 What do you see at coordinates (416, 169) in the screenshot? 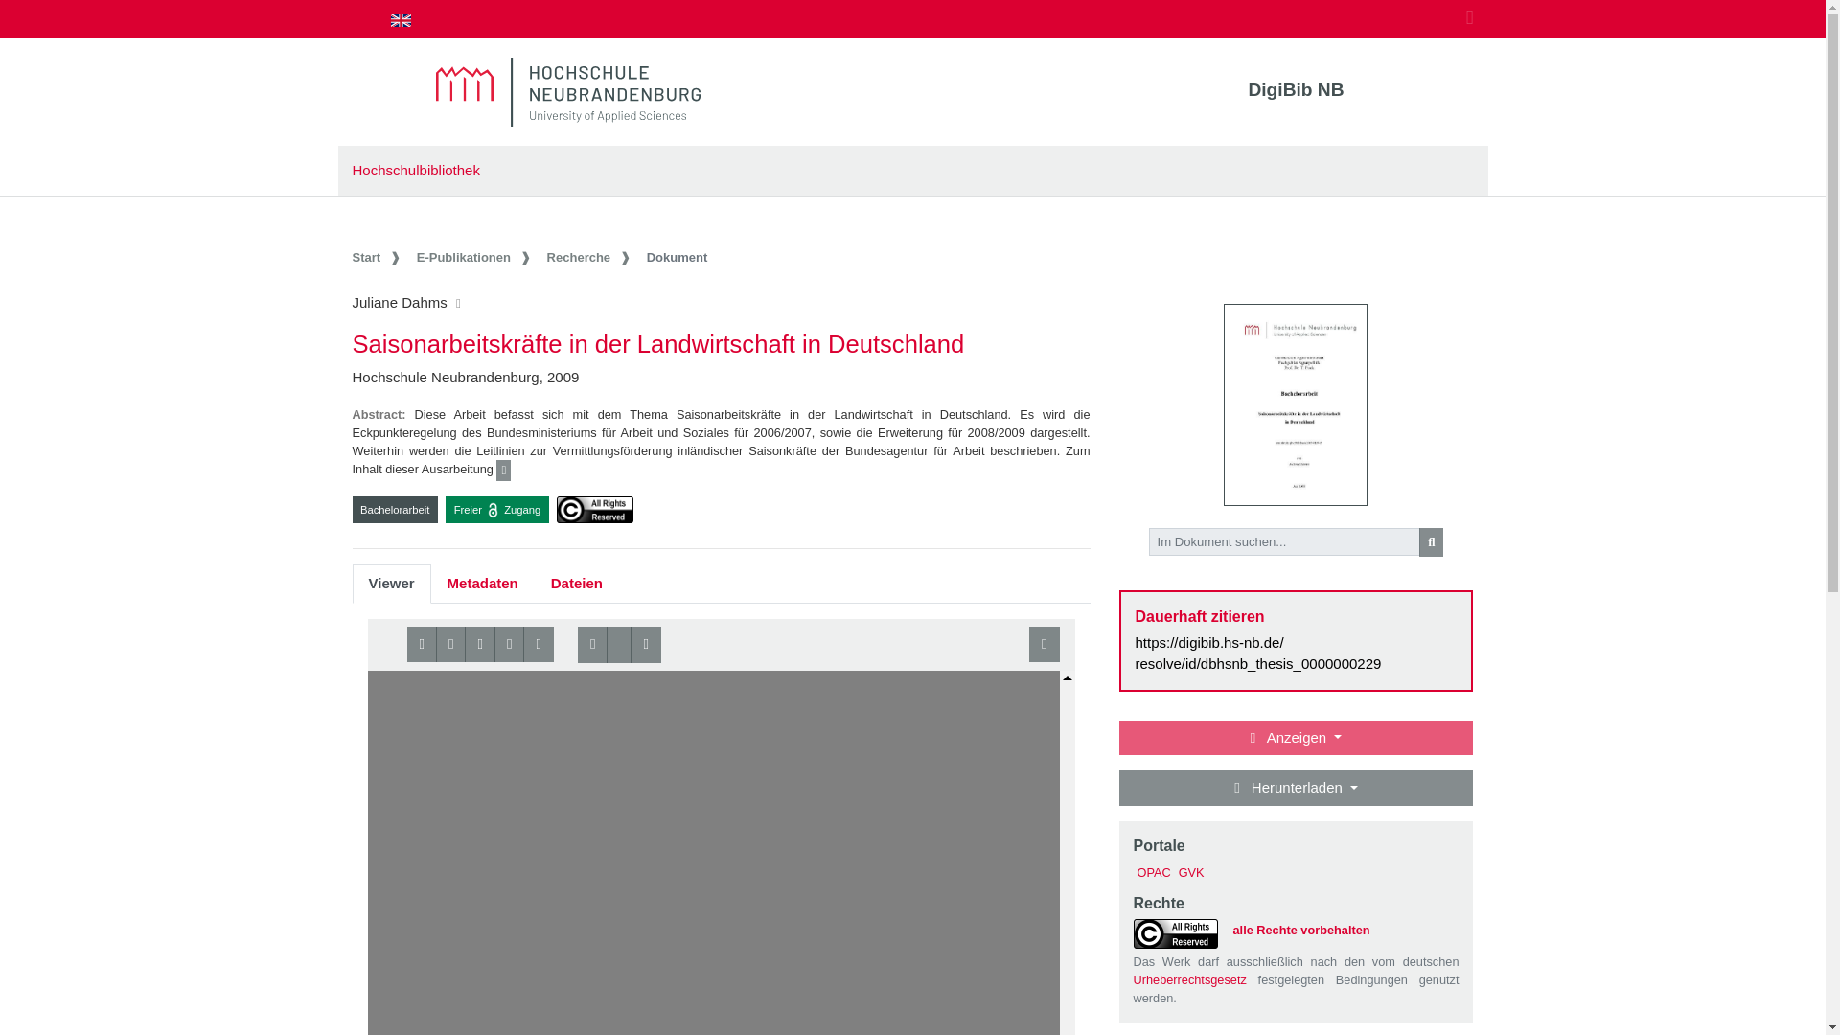
I see `Hochschulbibliothek` at bounding box center [416, 169].